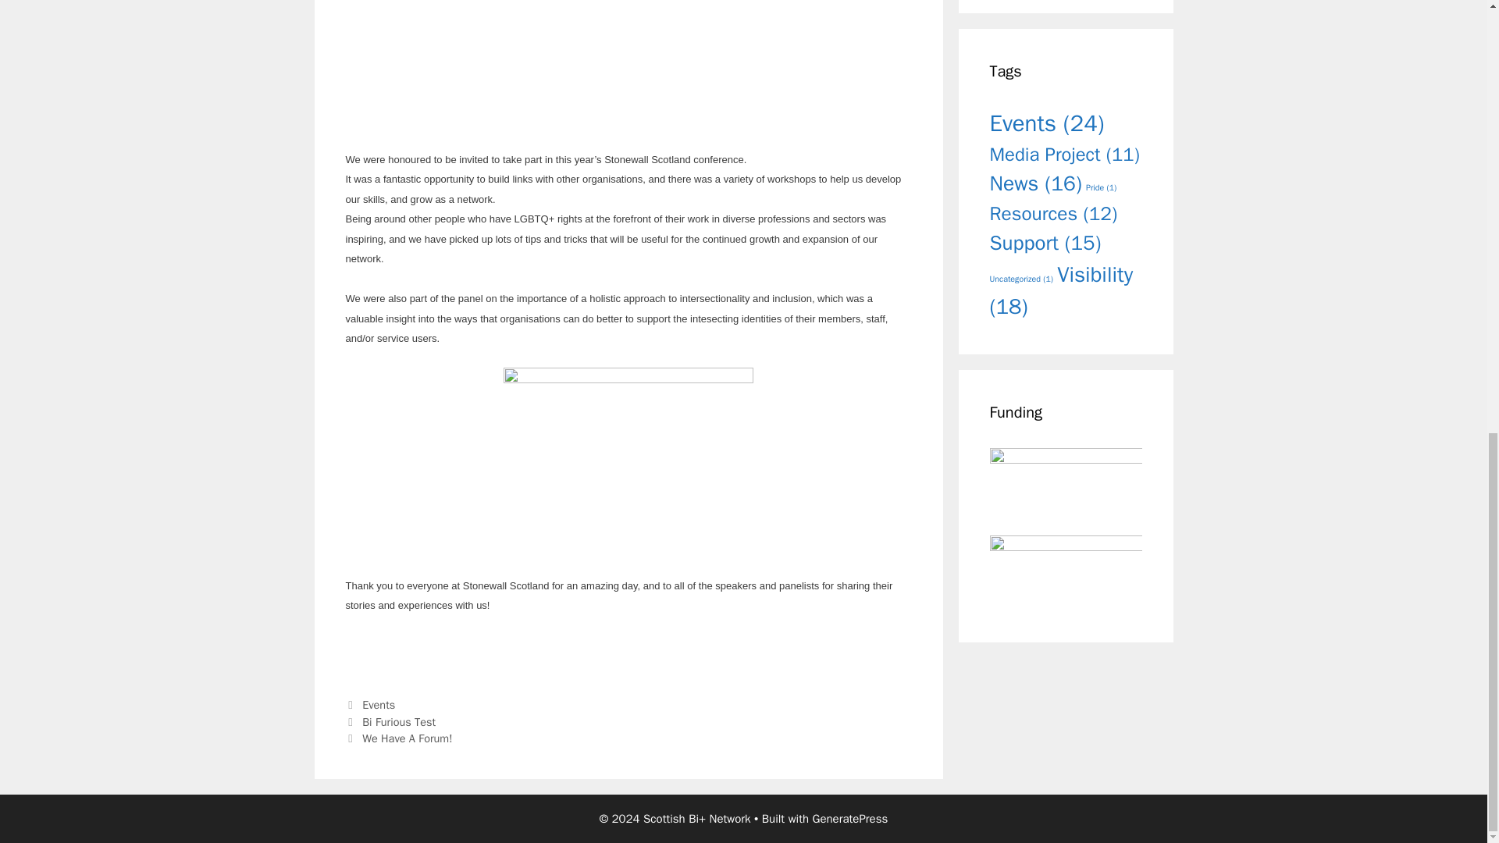 The height and width of the screenshot is (843, 1499). Describe the element at coordinates (399, 721) in the screenshot. I see `Bi Furious Test` at that location.